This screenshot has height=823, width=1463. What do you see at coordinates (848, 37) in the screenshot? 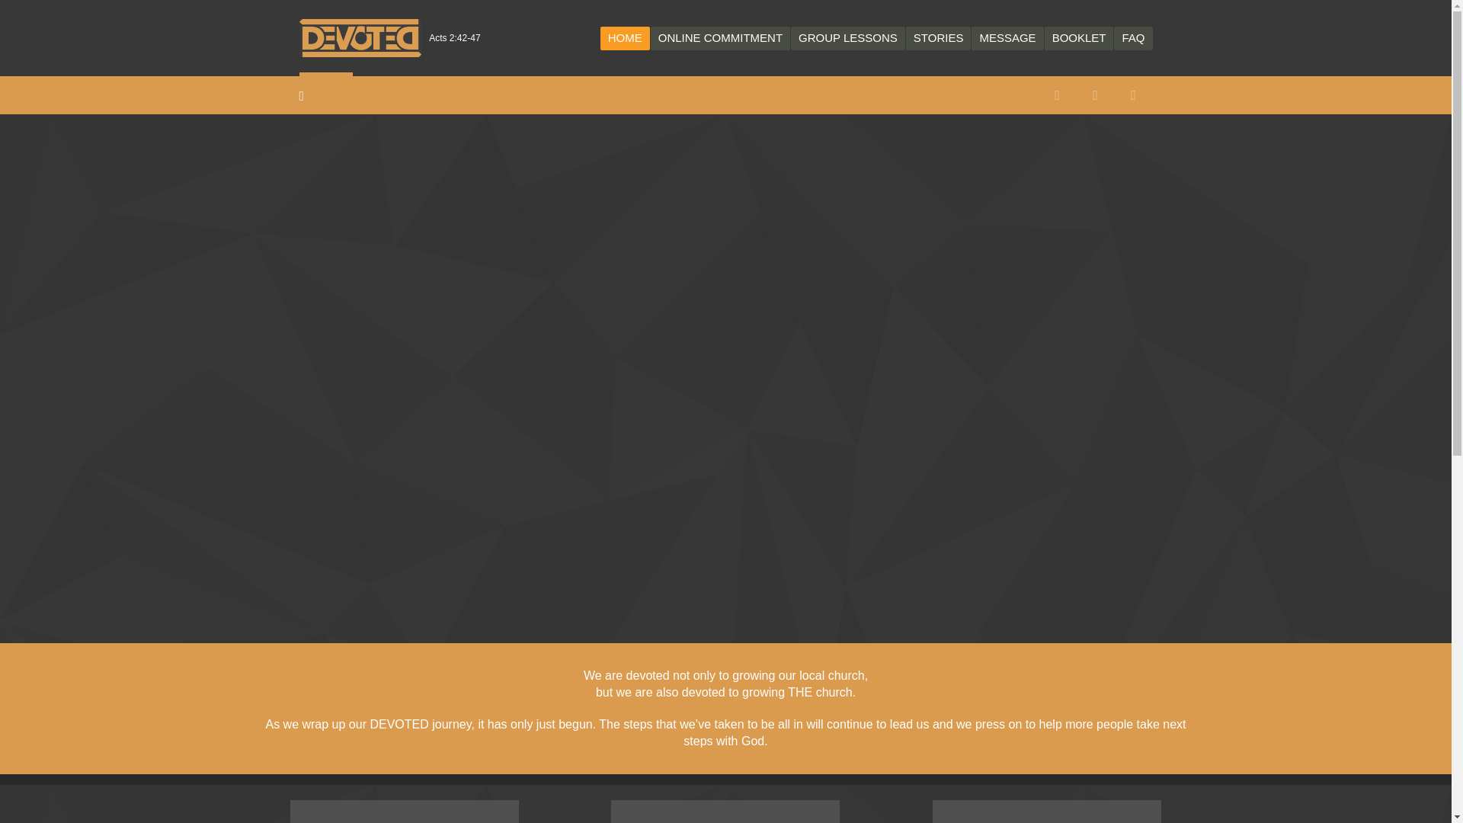
I see `GROUP LESSONS` at bounding box center [848, 37].